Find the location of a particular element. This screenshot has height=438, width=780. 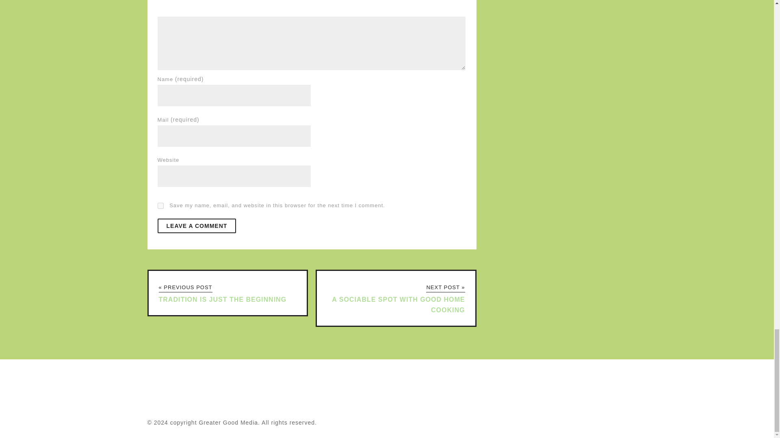

Leave a Comment is located at coordinates (197, 225).